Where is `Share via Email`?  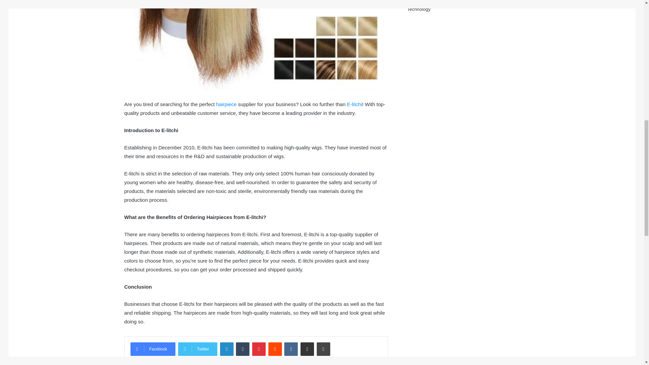
Share via Email is located at coordinates (307, 349).